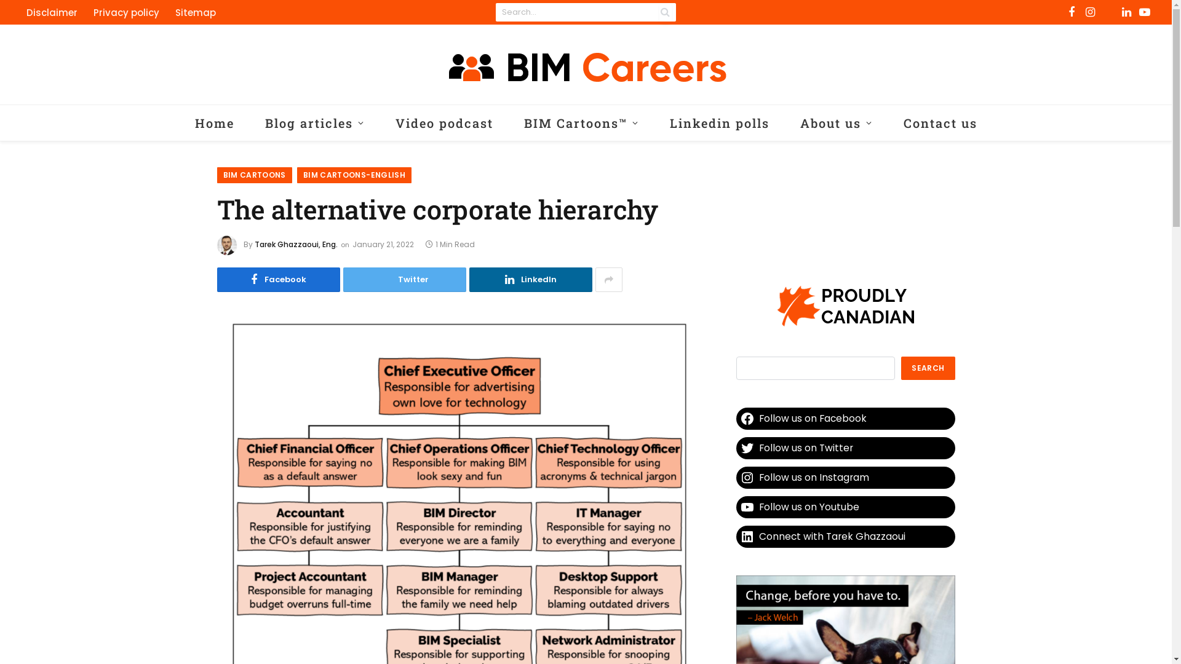 The height and width of the screenshot is (664, 1181). I want to click on Facebook, so click(1072, 12).